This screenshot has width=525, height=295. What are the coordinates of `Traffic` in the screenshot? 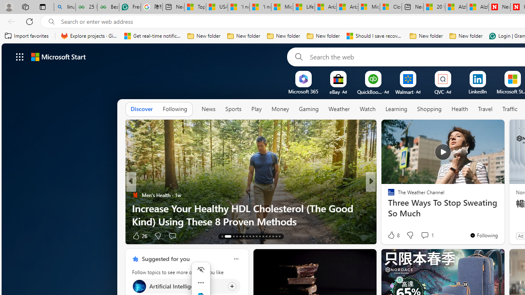 It's located at (509, 109).